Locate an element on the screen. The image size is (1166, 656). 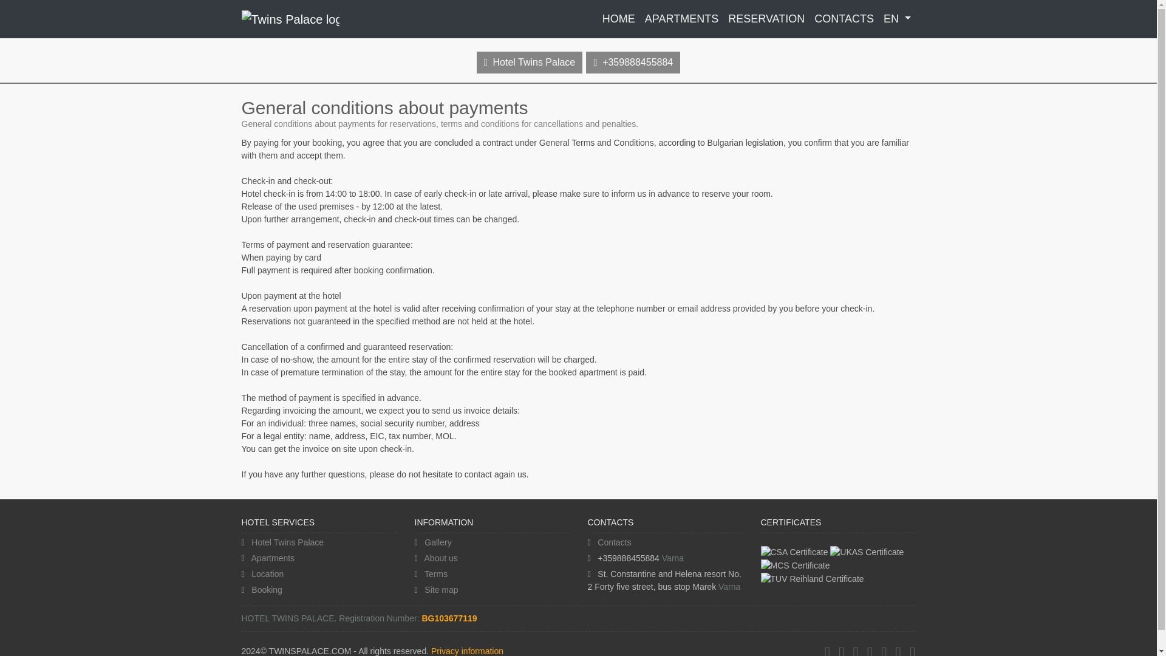
  Hotel Twins Palace is located at coordinates (530, 62).